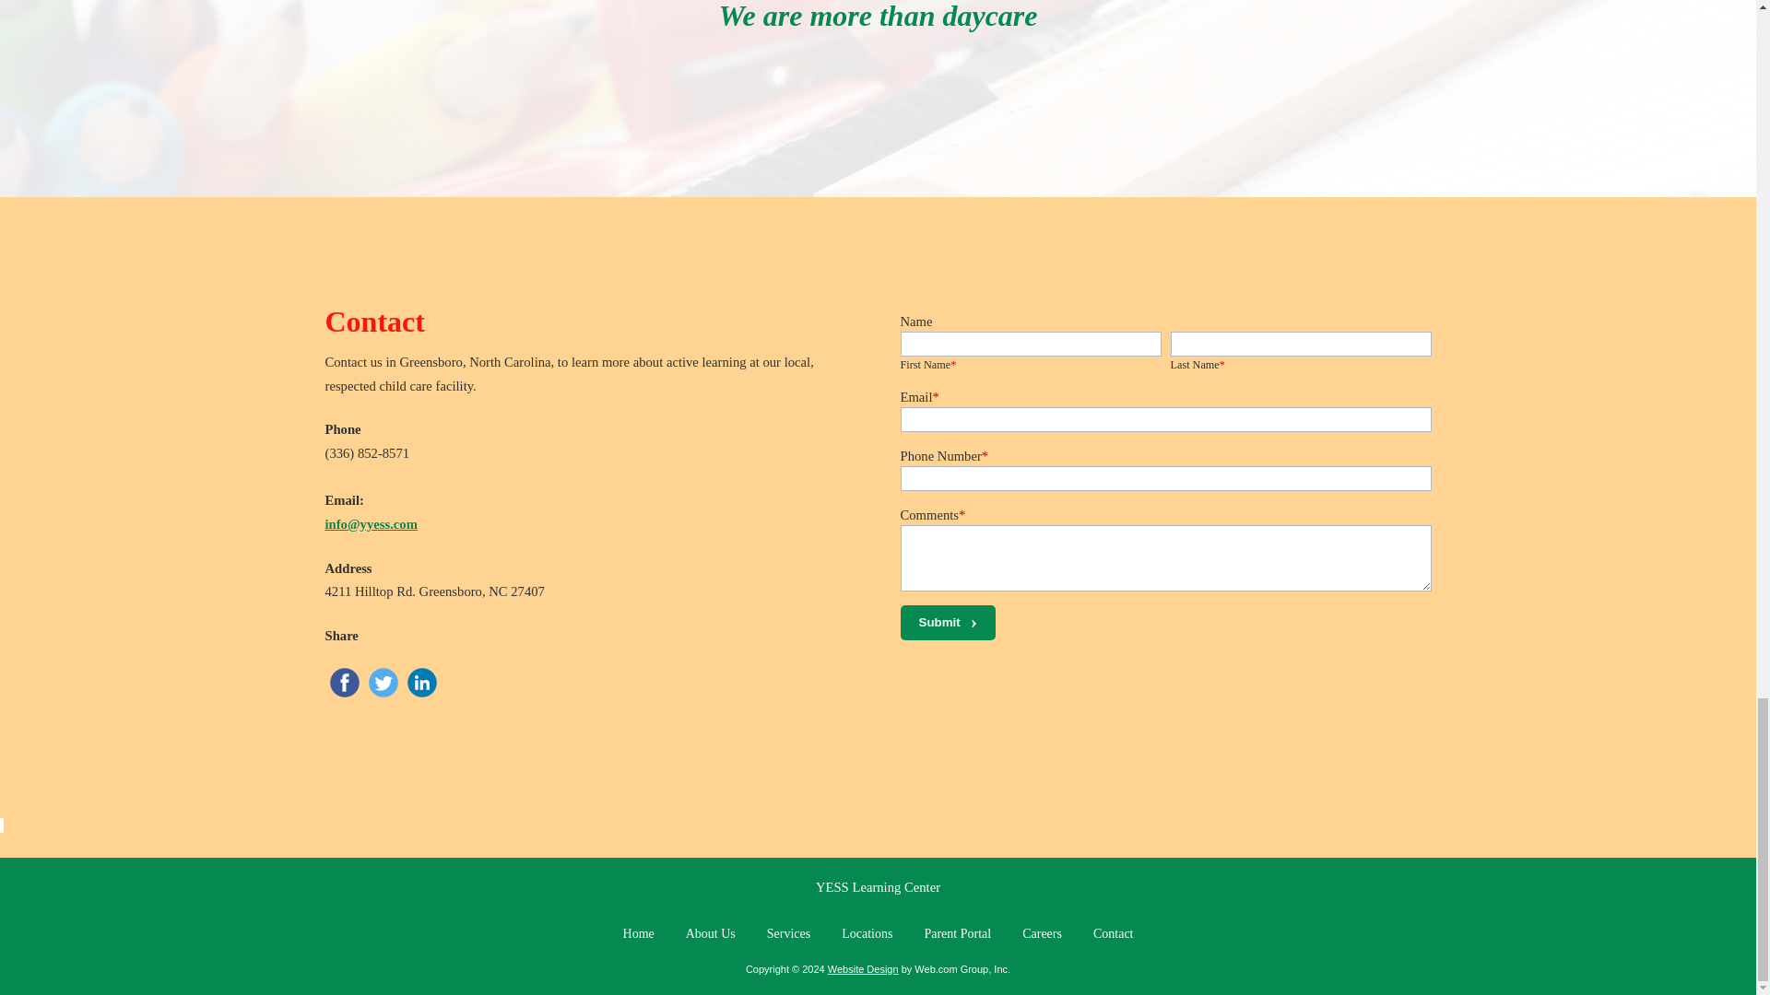 This screenshot has width=1770, height=995. Describe the element at coordinates (1042, 934) in the screenshot. I see `Careers` at that location.